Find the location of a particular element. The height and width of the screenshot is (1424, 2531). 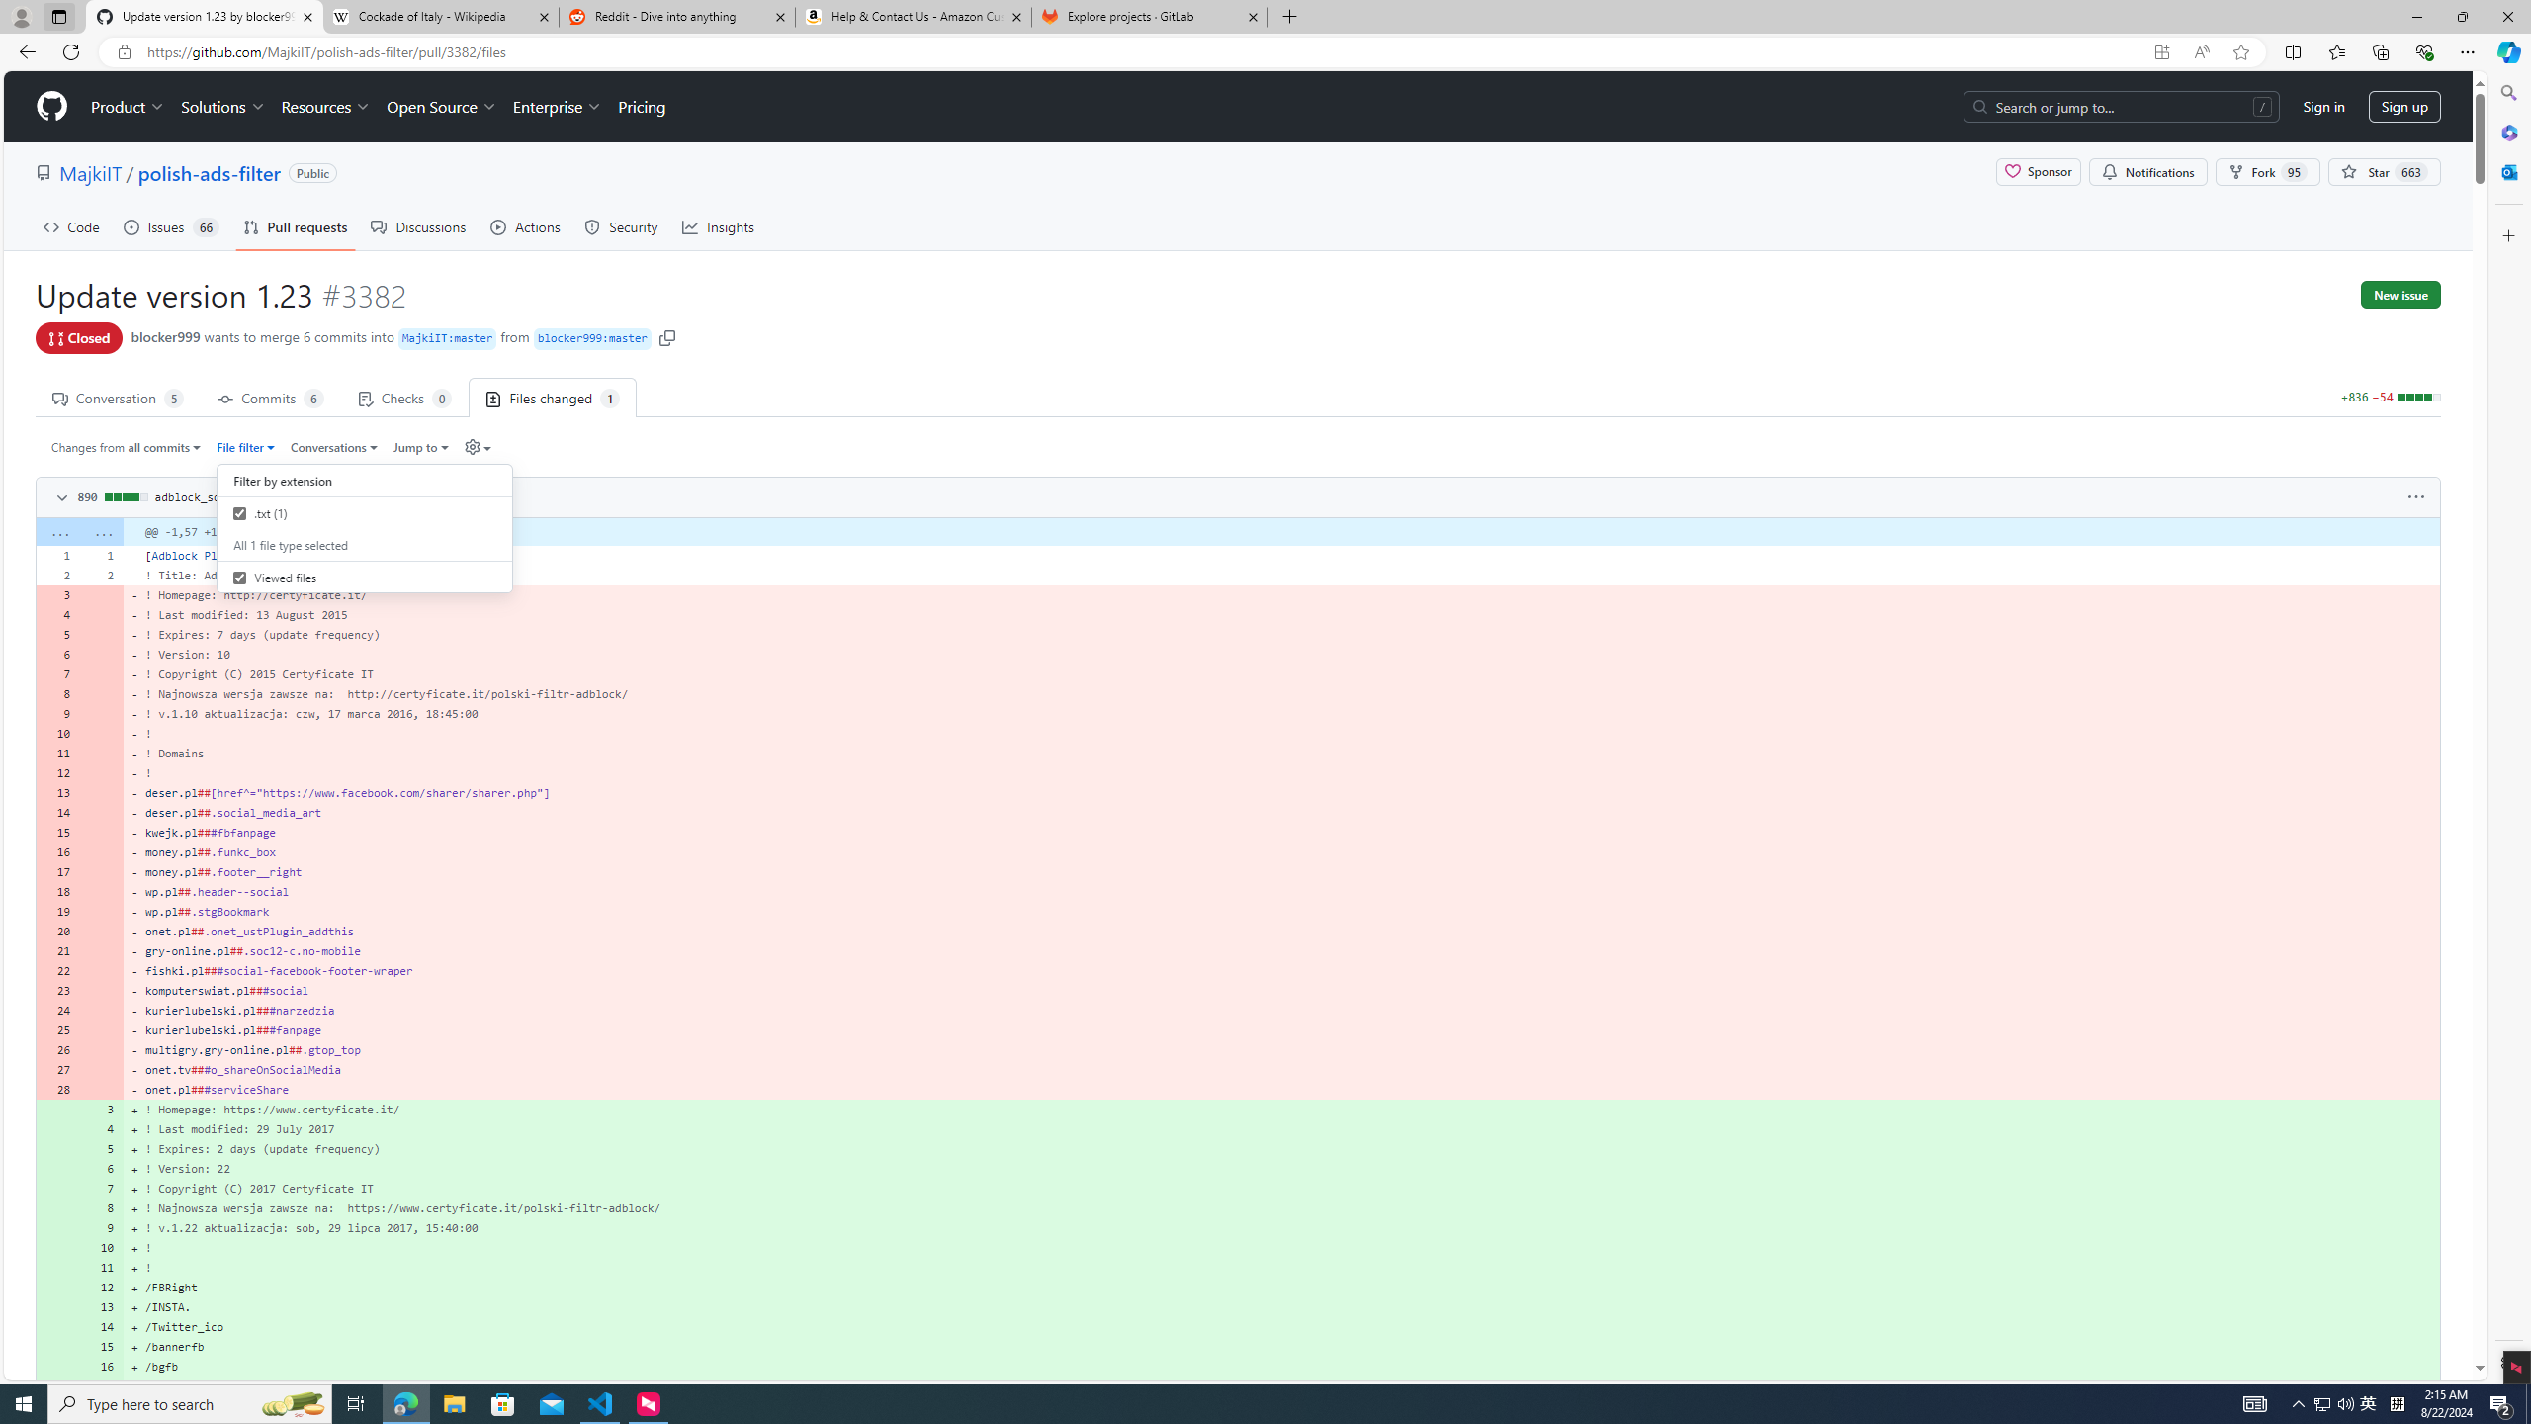

+ /INSTA.  is located at coordinates (1281, 1307).